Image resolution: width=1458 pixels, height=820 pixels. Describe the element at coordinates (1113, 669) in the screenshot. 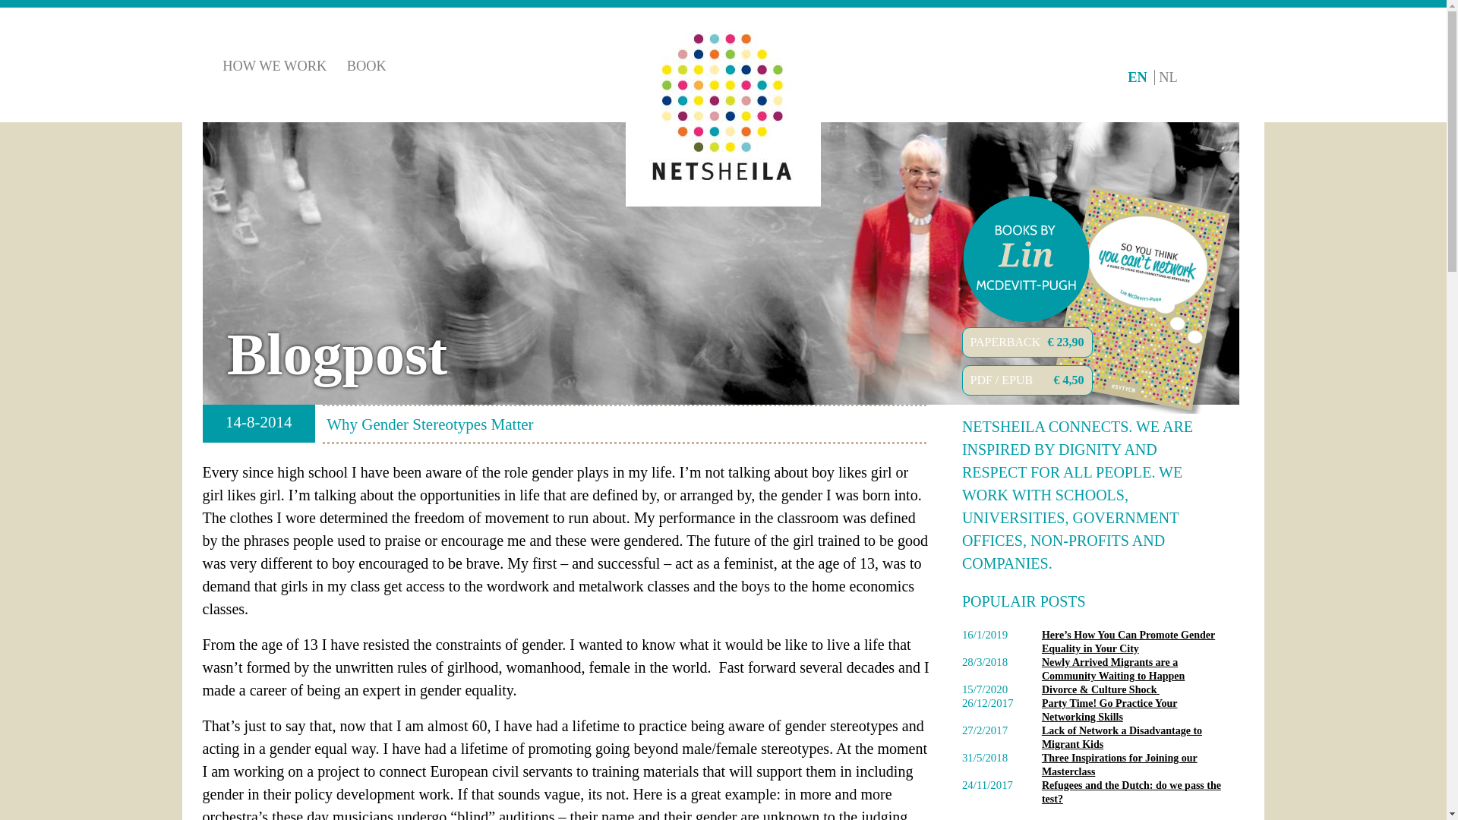

I see `Newly Arrived Migrants are a Community Waiting to Happen` at that location.